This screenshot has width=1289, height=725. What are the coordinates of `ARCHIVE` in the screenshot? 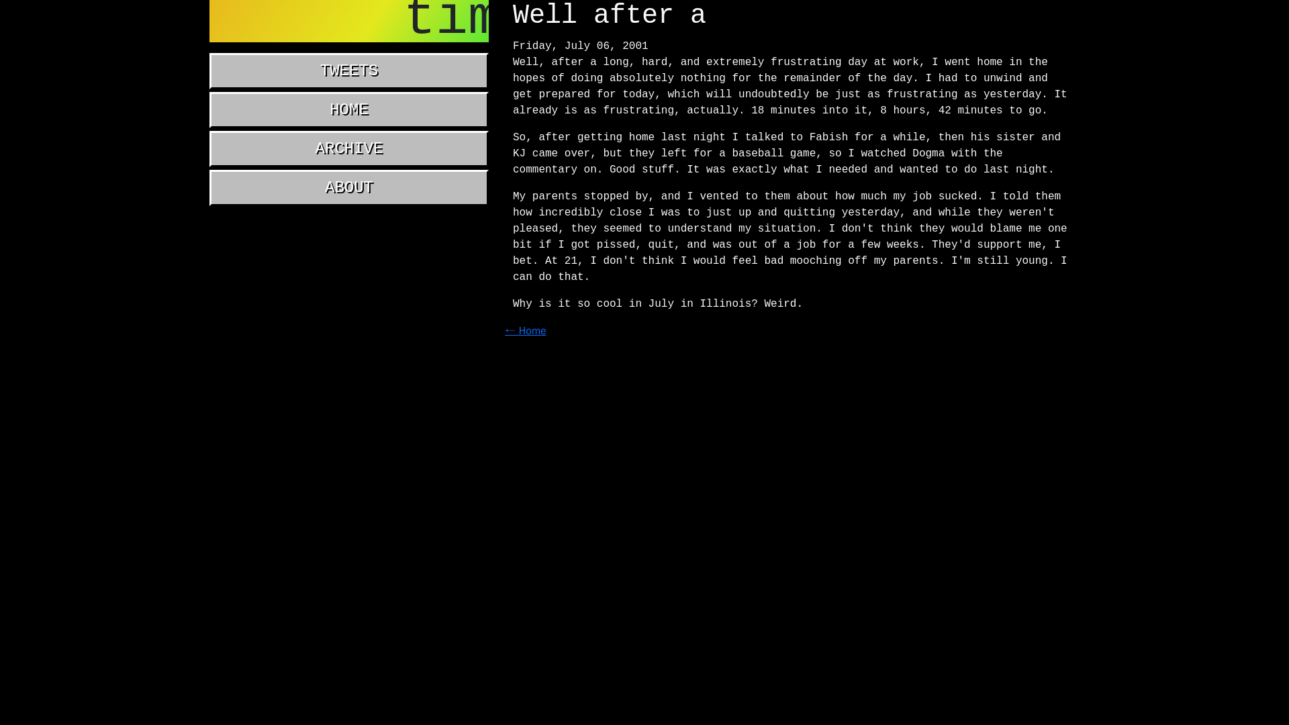 It's located at (348, 149).